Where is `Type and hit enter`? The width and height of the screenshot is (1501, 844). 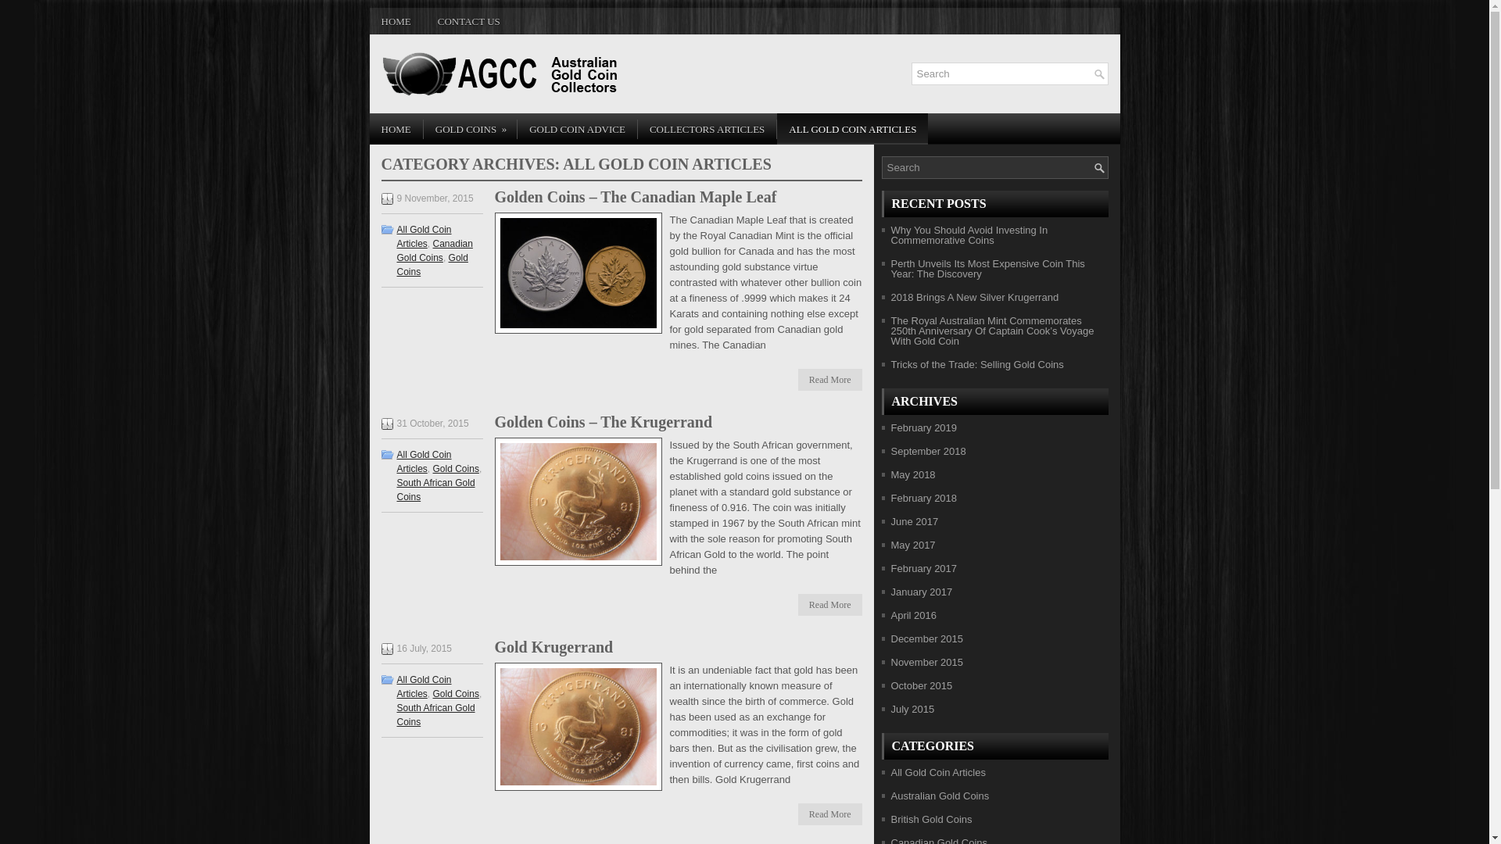 Type and hit enter is located at coordinates (1010, 73).